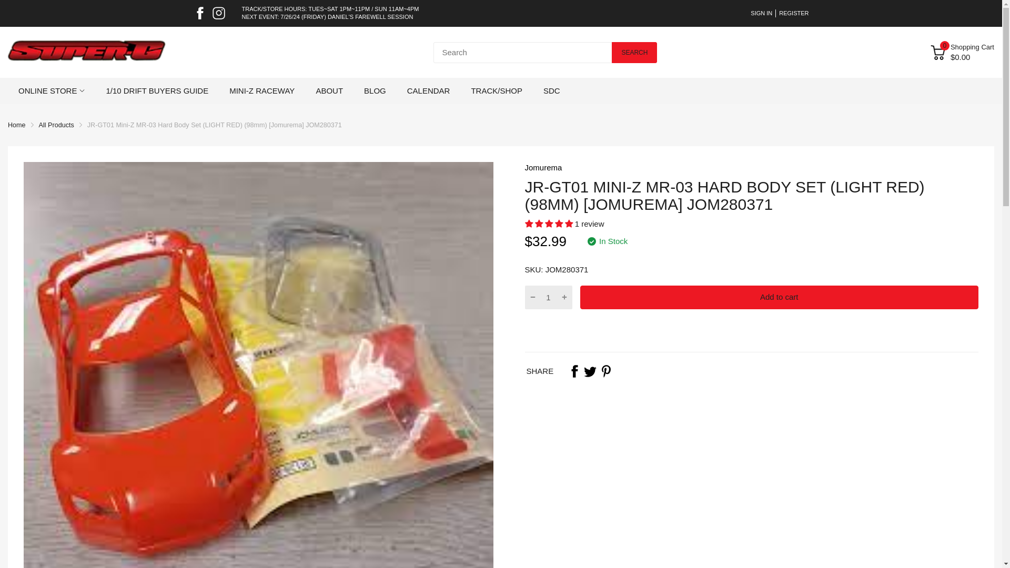 The image size is (1010, 568). I want to click on CALENDAR, so click(428, 90).